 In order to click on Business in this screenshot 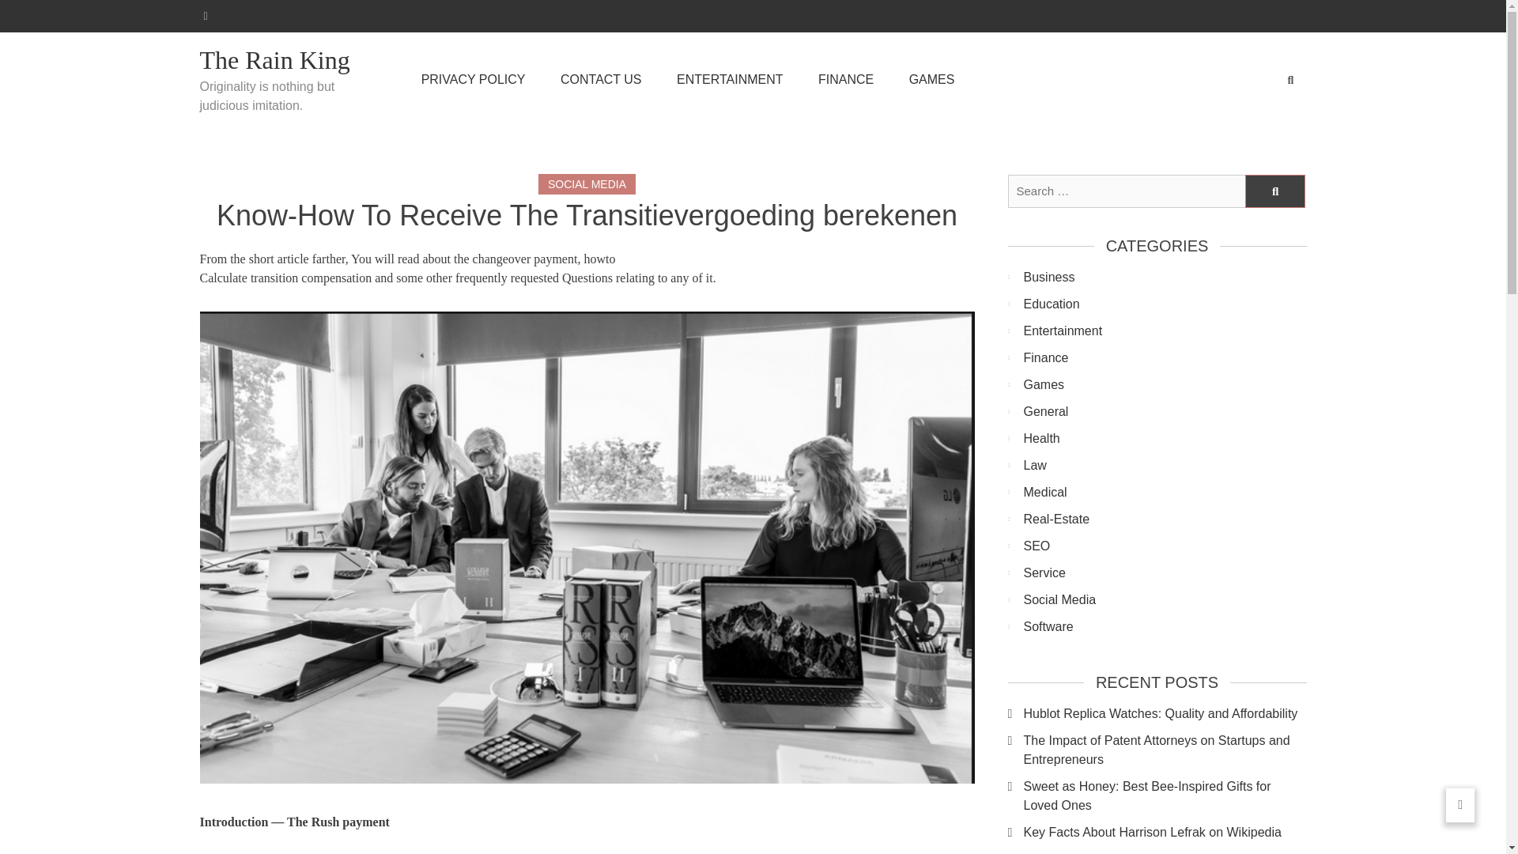, I will do `click(1164, 277)`.